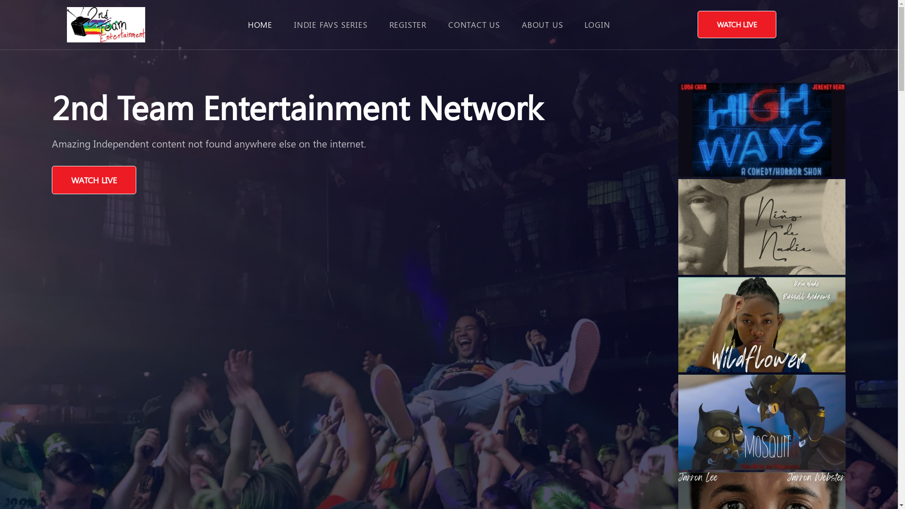 This screenshot has width=905, height=509. I want to click on HOME, so click(260, 25).